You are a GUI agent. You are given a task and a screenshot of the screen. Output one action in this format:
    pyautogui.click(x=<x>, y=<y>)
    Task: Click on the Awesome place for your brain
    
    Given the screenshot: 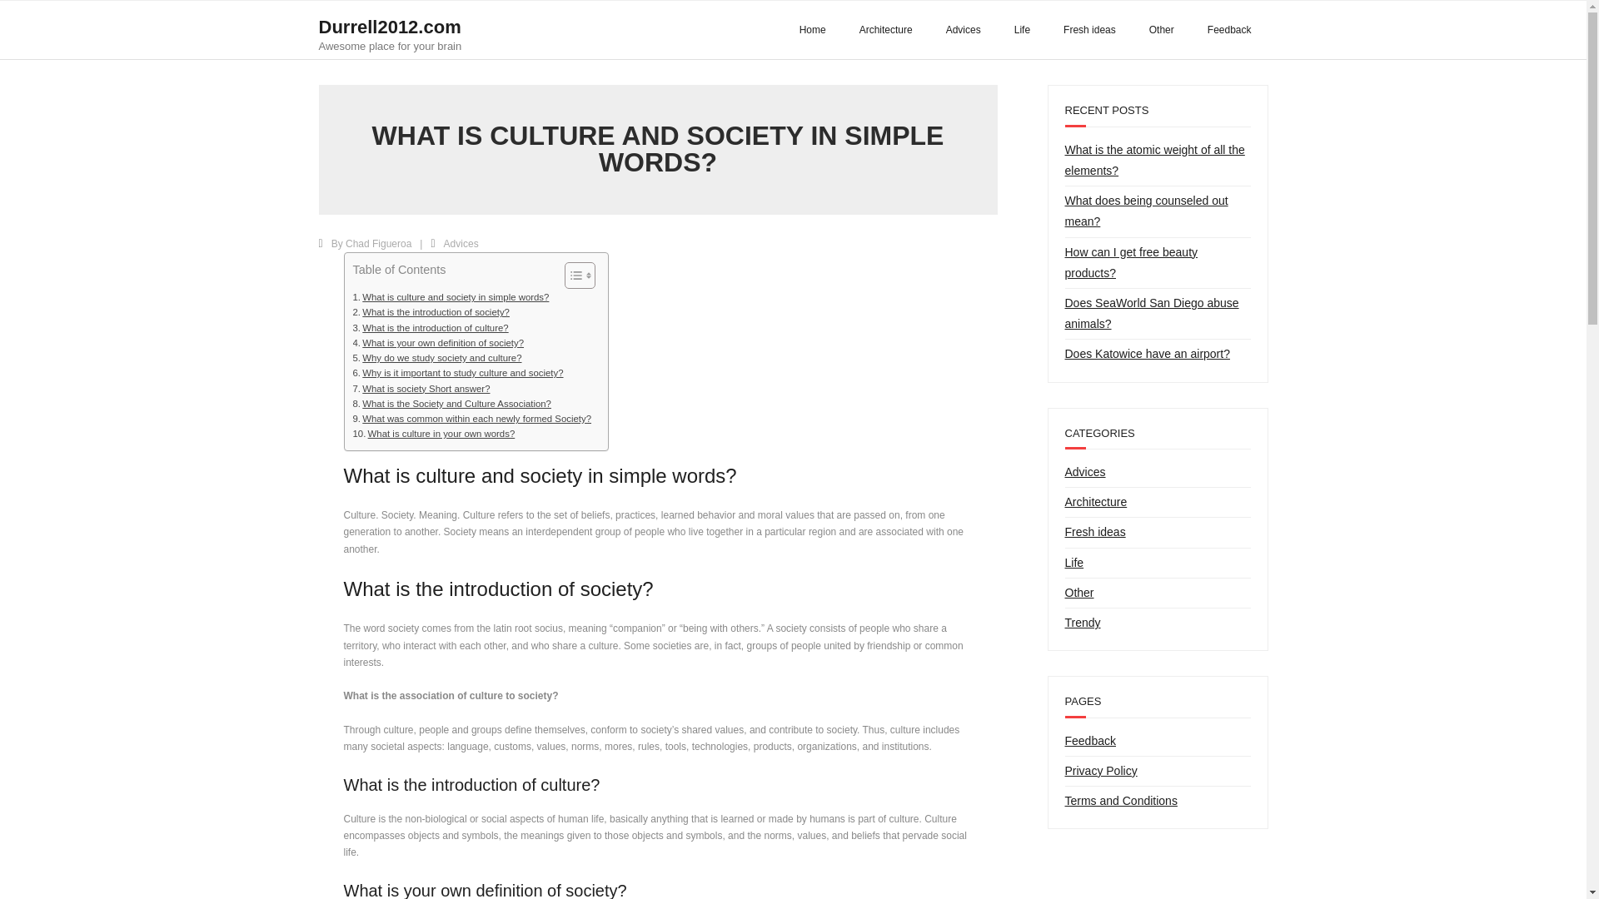 What is the action you would take?
    pyautogui.click(x=390, y=45)
    